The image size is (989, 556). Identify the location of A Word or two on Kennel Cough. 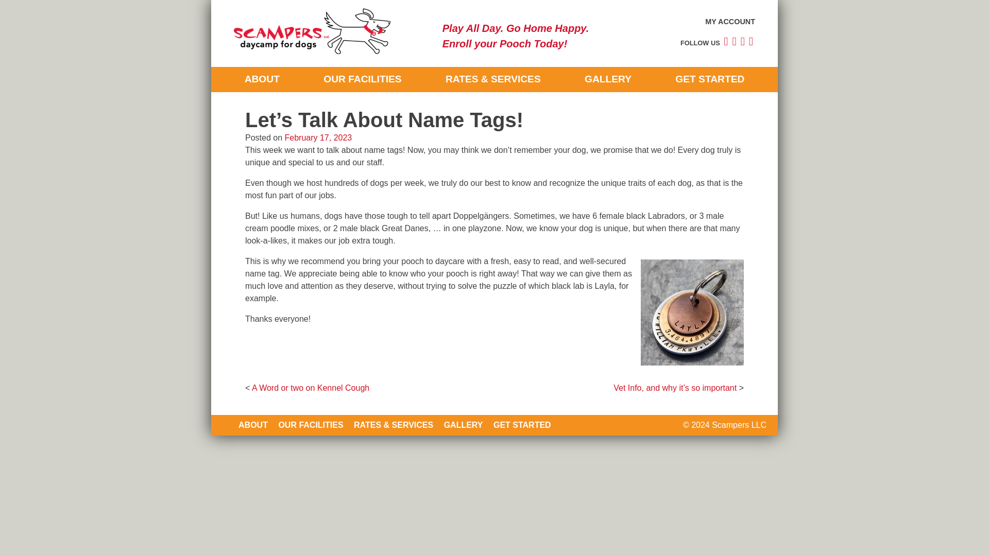
(310, 388).